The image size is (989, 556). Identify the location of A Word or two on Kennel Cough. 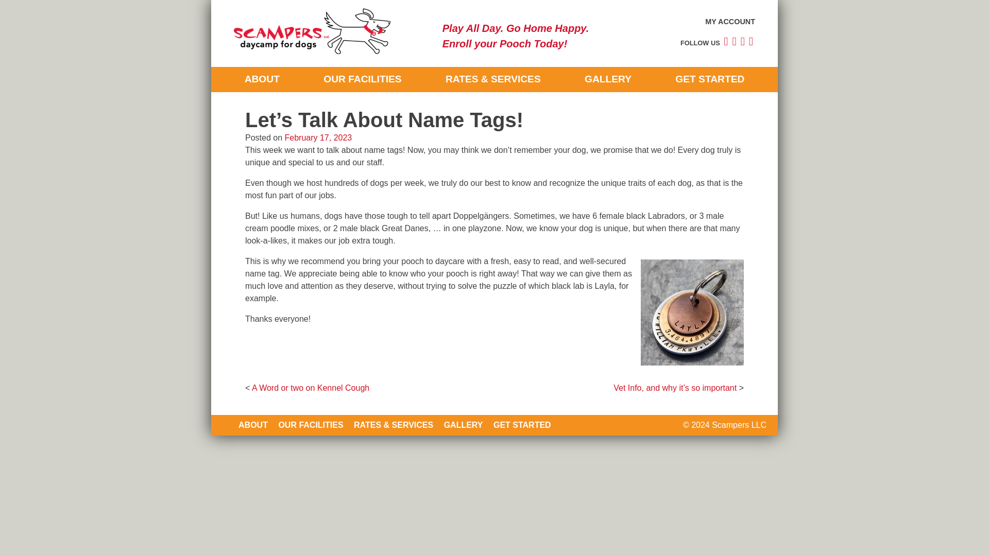
(310, 388).